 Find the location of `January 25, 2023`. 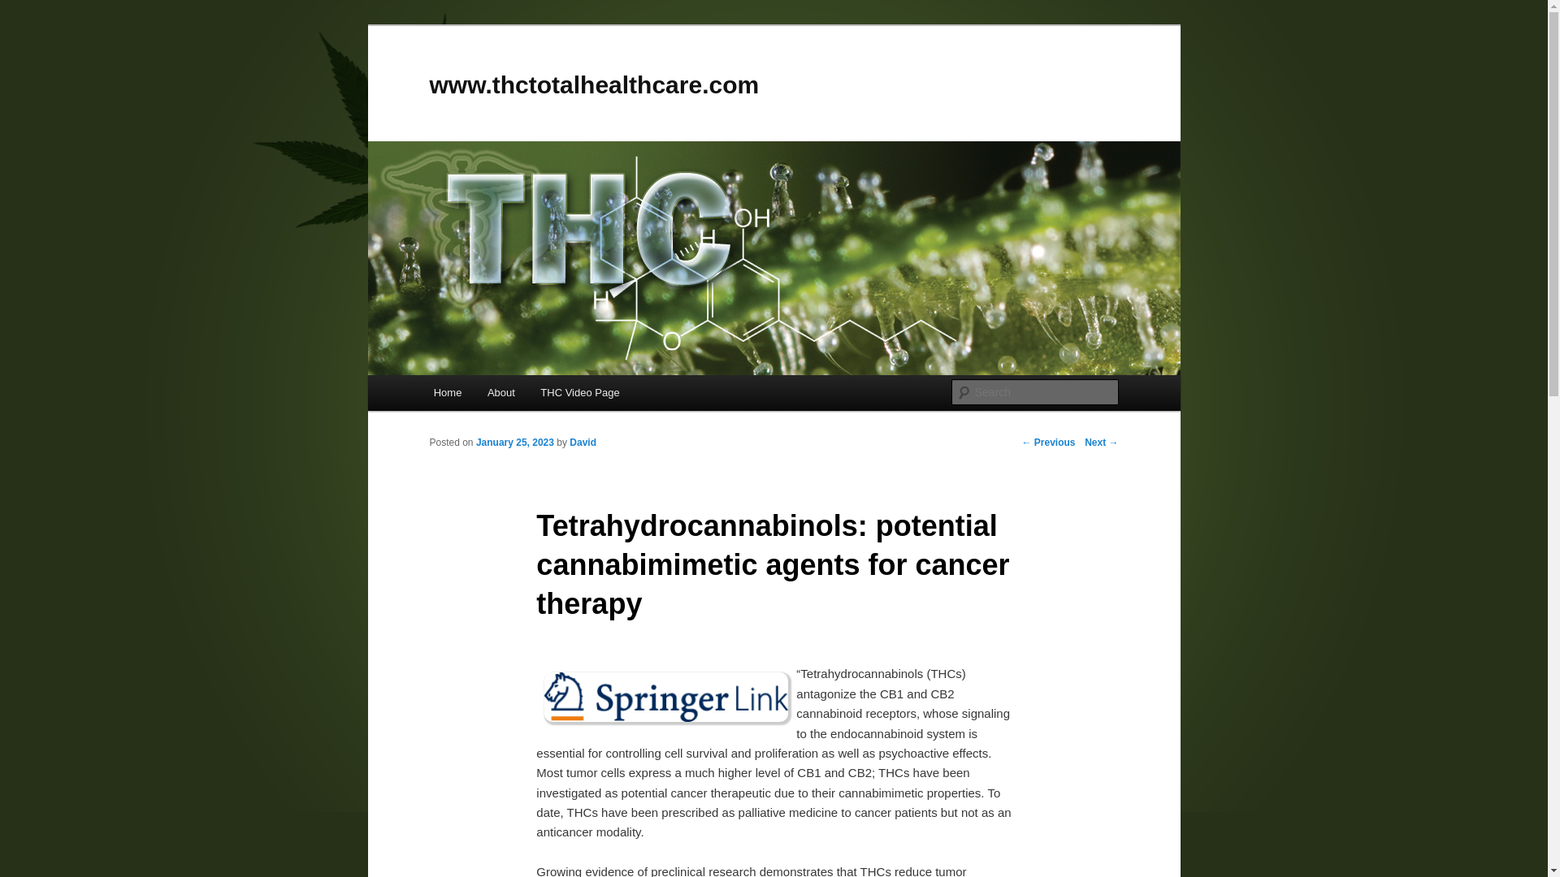

January 25, 2023 is located at coordinates (514, 442).